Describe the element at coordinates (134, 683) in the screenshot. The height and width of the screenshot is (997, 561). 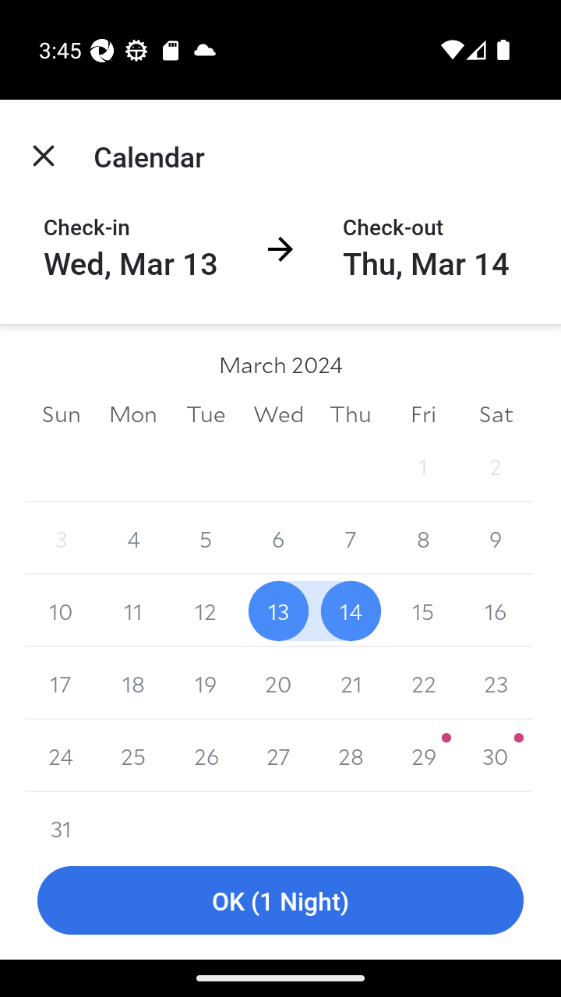
I see `18 18 March 2024` at that location.